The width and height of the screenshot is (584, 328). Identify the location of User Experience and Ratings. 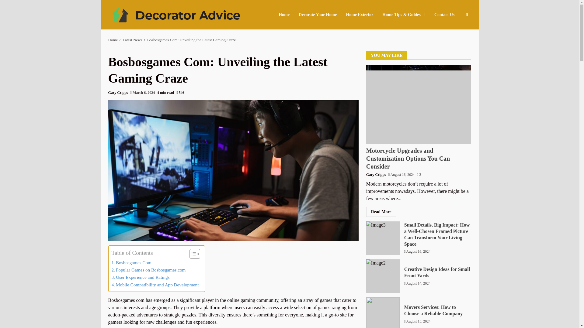
(140, 277).